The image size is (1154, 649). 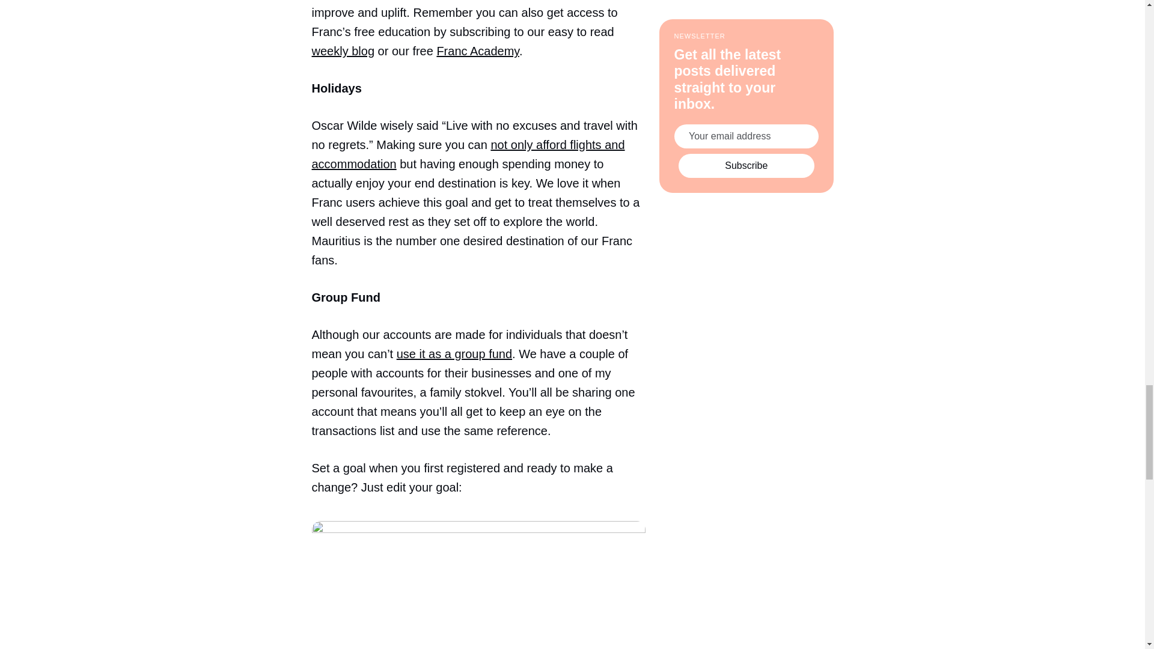 What do you see at coordinates (477, 51) in the screenshot?
I see `Franc Academy` at bounding box center [477, 51].